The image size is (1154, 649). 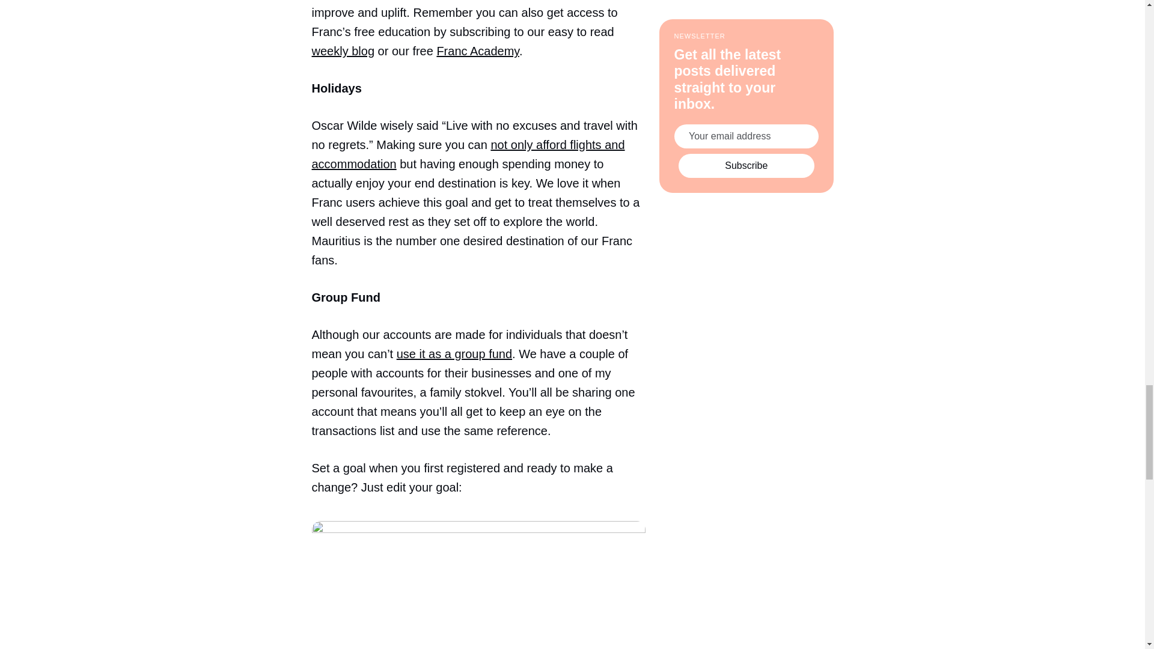 What do you see at coordinates (477, 51) in the screenshot?
I see `Franc Academy` at bounding box center [477, 51].